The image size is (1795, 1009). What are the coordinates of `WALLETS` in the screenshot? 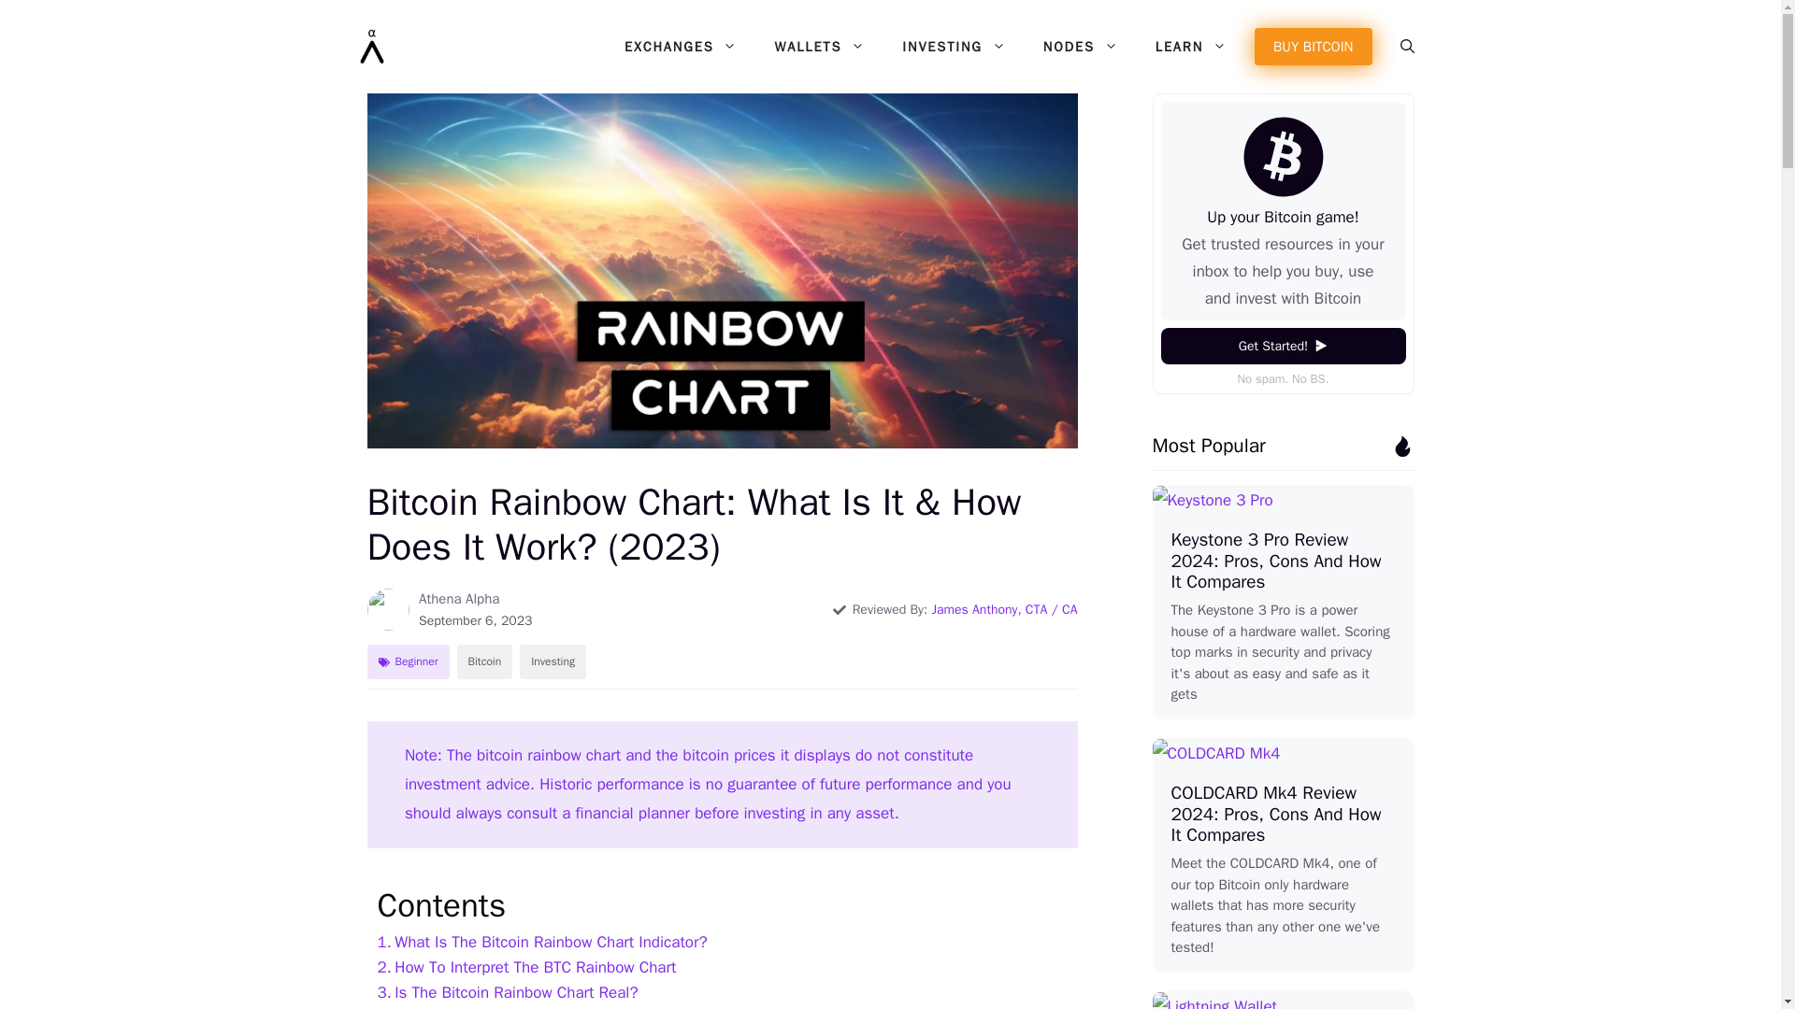 It's located at (819, 47).